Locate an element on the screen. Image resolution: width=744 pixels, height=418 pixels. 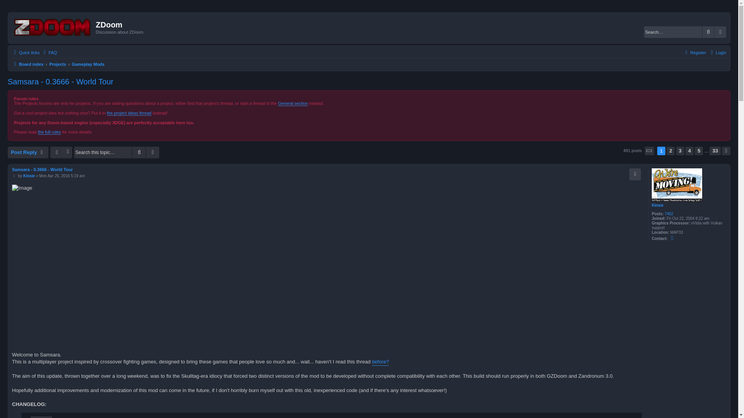
Projects is located at coordinates (57, 64).